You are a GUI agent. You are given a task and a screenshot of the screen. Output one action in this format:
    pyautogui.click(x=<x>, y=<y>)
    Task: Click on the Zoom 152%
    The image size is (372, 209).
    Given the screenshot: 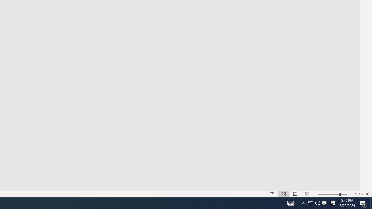 What is the action you would take?
    pyautogui.click(x=359, y=194)
    